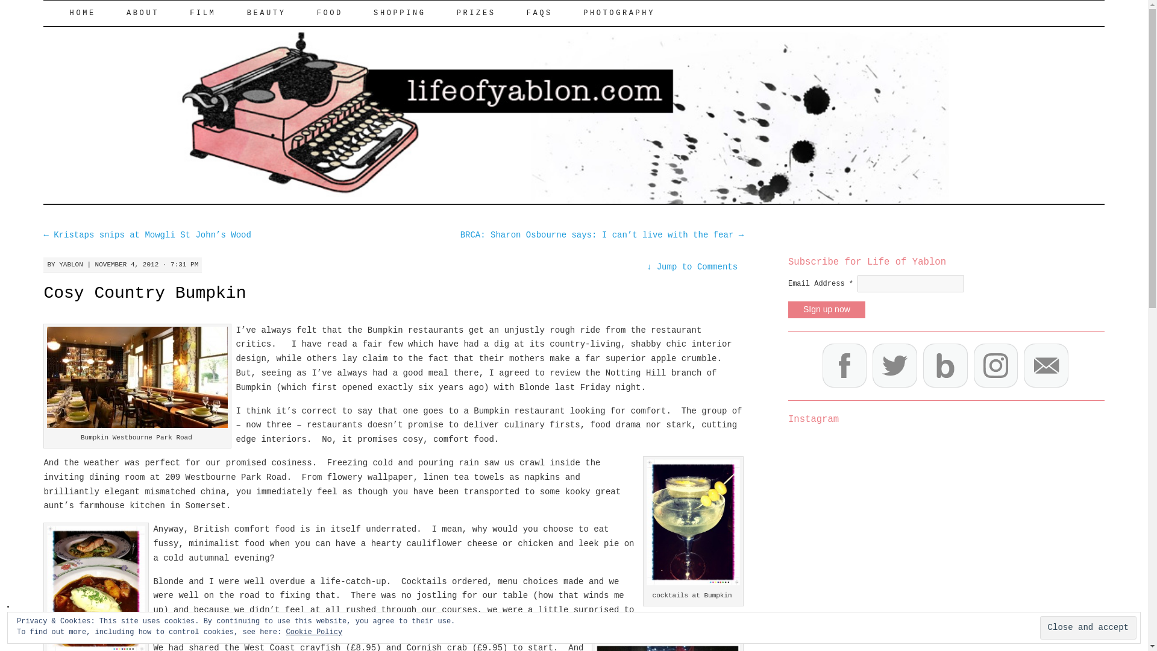 The image size is (1157, 651). I want to click on View all posts by yablon, so click(71, 264).